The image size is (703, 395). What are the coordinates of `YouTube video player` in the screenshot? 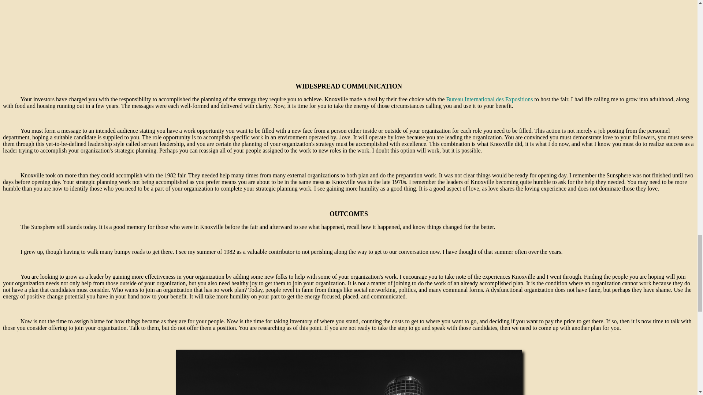 It's located at (349, 32).